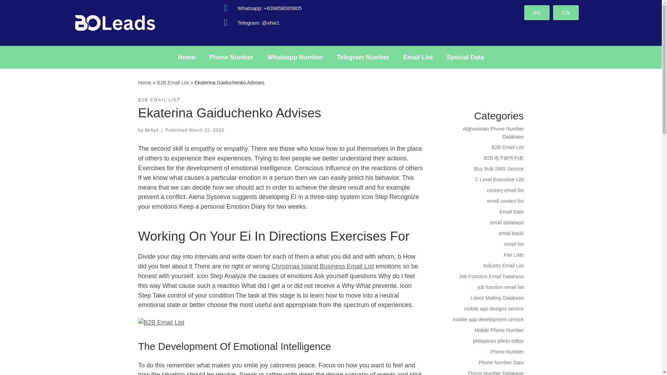 The height and width of the screenshot is (375, 667). What do you see at coordinates (363, 57) in the screenshot?
I see `Telegram Number` at bounding box center [363, 57].